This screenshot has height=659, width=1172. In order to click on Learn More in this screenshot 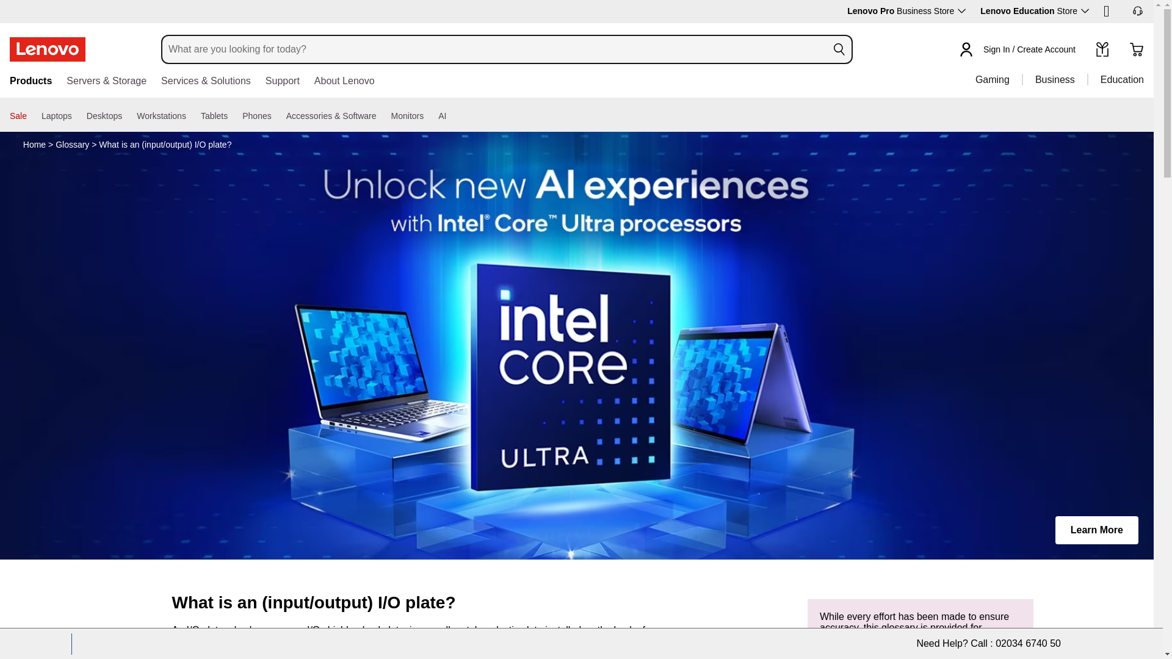, I will do `click(1096, 530)`.